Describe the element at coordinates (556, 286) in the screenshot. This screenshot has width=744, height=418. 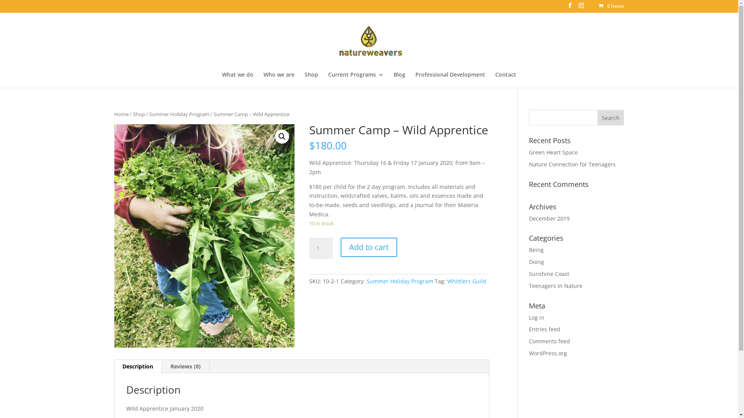
I see `Teenagers In Nature` at that location.